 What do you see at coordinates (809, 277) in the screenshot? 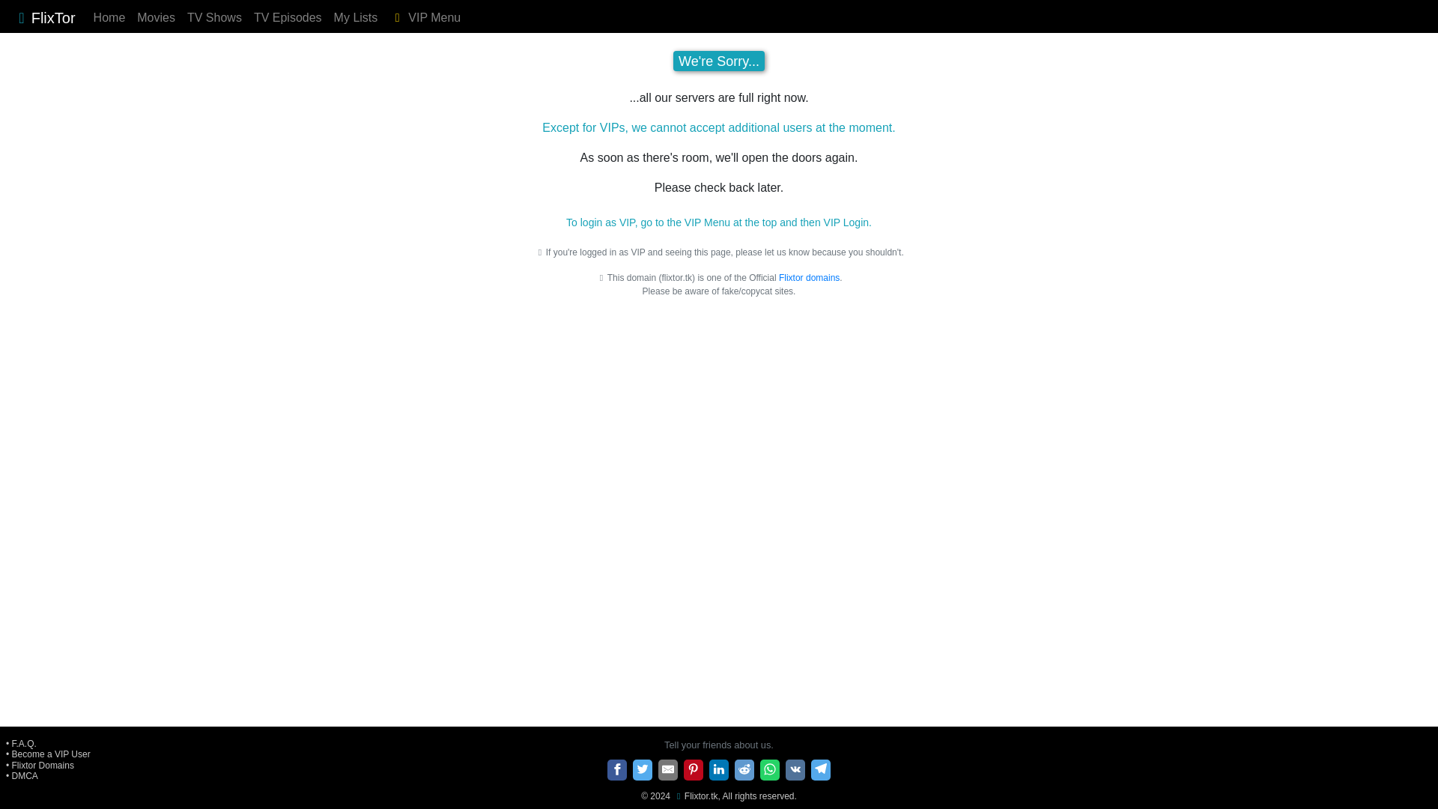
I see `Flixtor domains` at bounding box center [809, 277].